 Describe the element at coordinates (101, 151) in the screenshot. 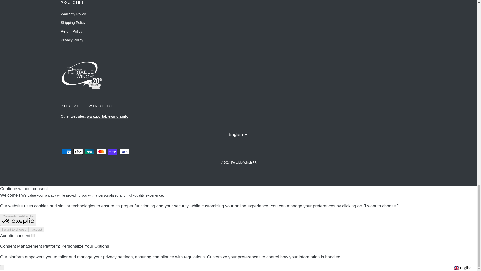

I see `Mastercard` at that location.